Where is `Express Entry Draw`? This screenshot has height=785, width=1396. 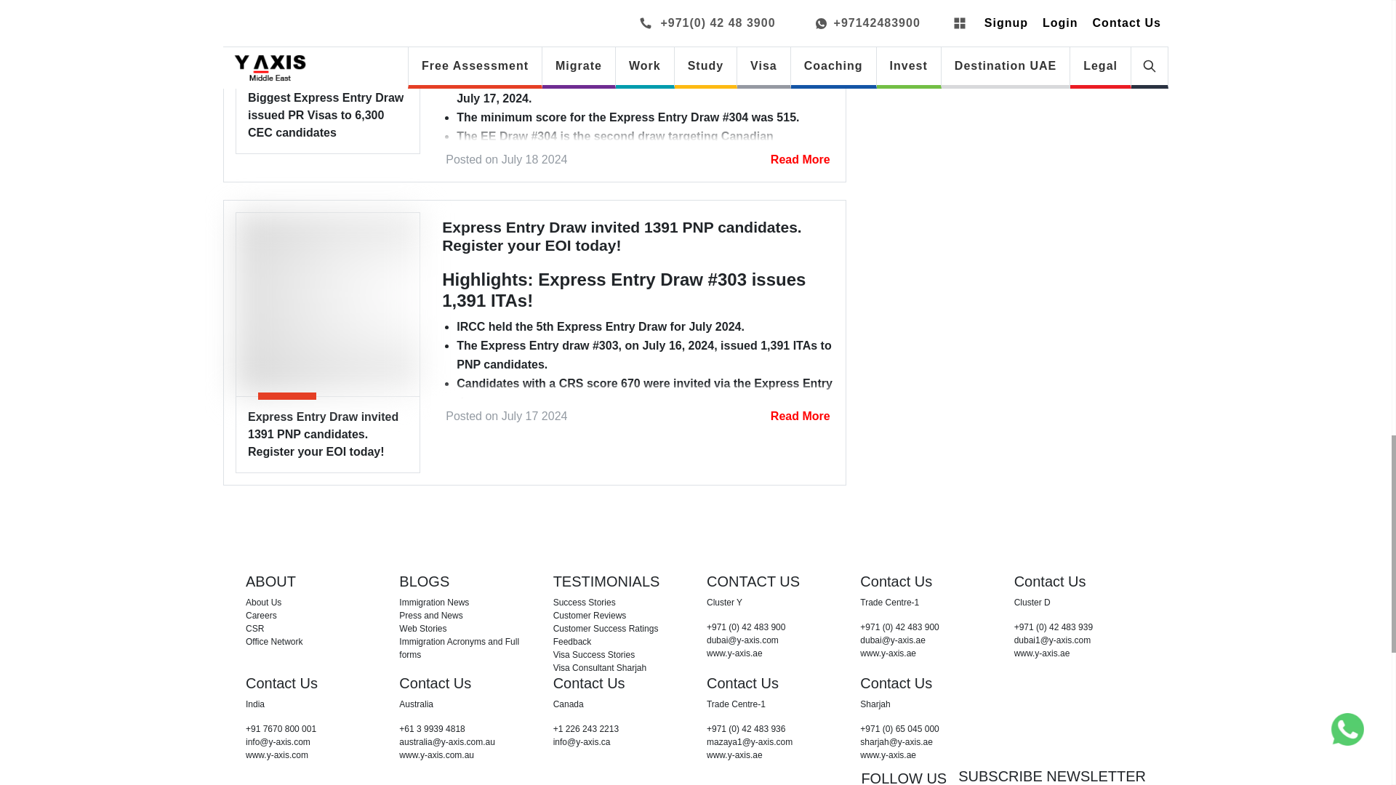 Express Entry Draw is located at coordinates (327, 304).